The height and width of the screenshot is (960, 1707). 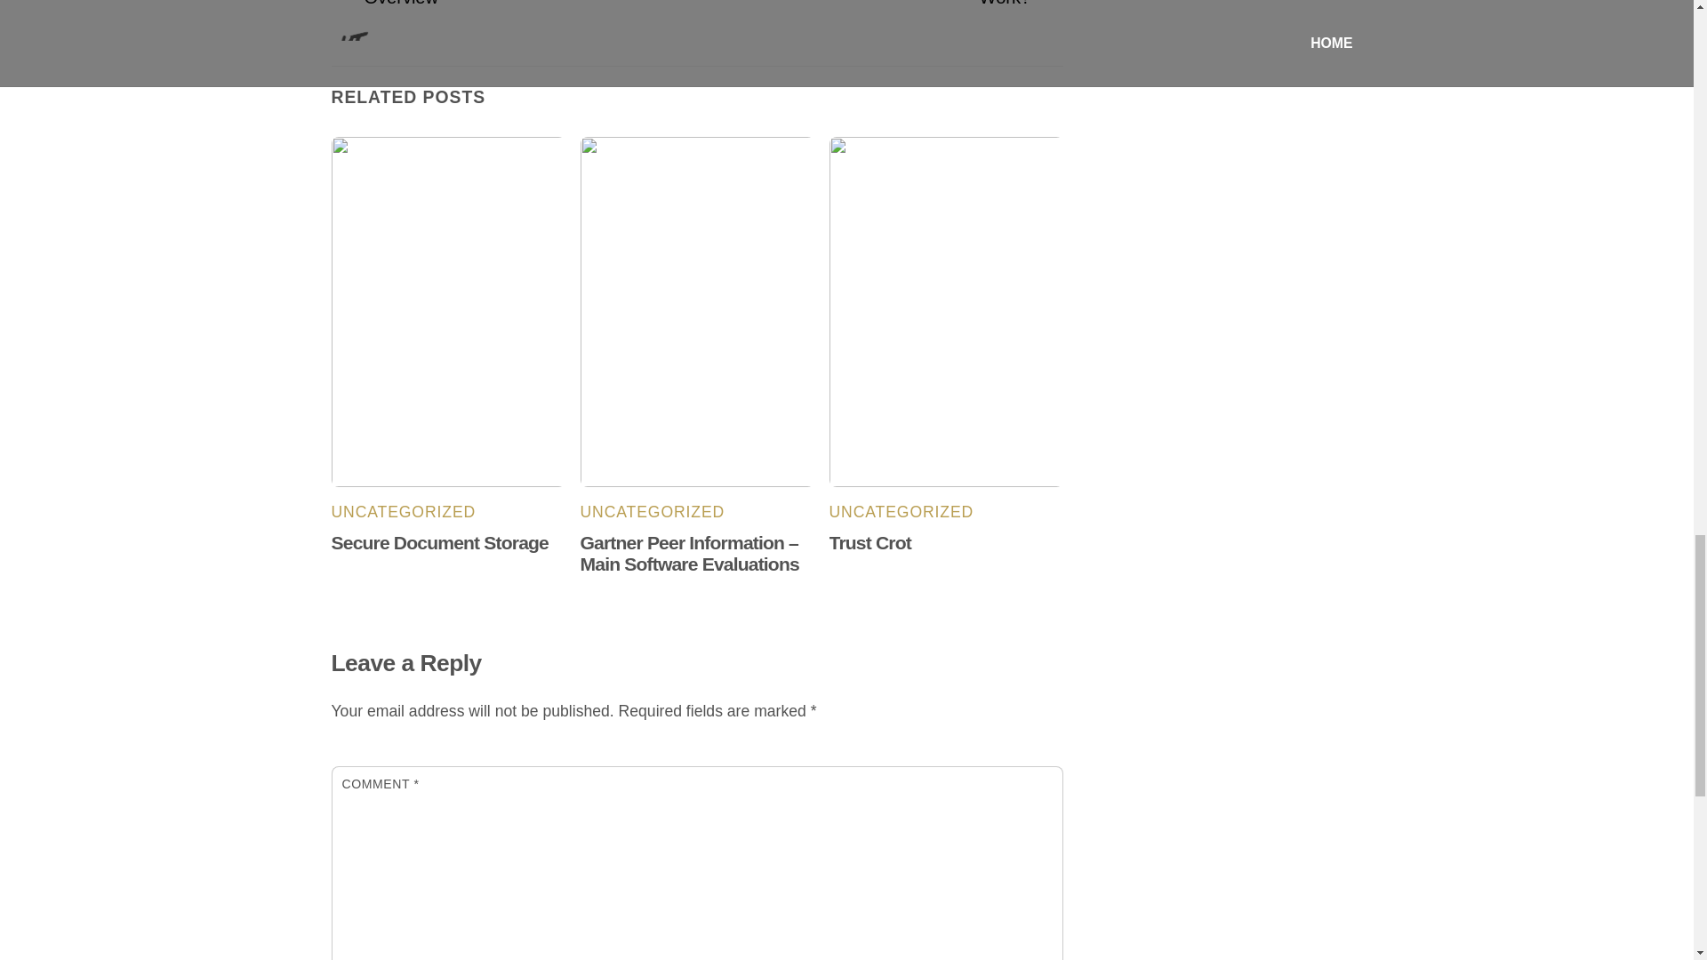 What do you see at coordinates (653, 512) in the screenshot?
I see `UNCATEGORIZED` at bounding box center [653, 512].